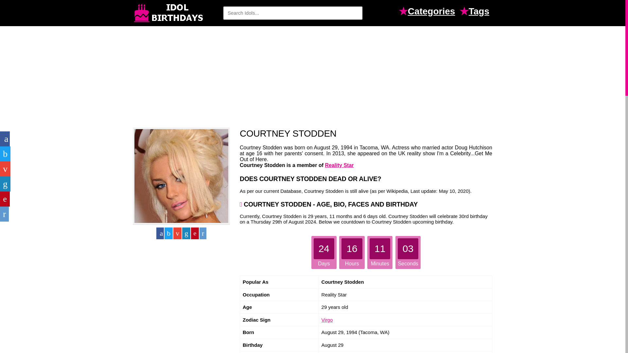  Describe the element at coordinates (181, 176) in the screenshot. I see `Courtney Stodden` at that location.